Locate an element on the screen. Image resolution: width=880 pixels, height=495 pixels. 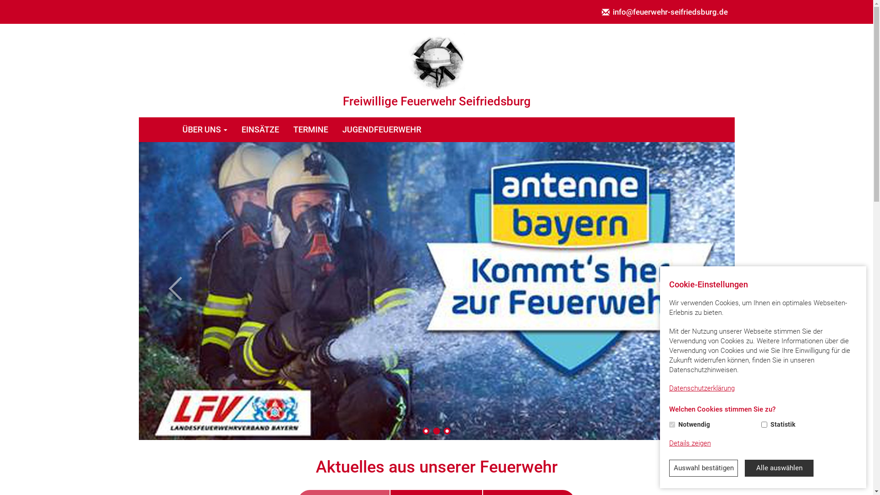
JUGENDFEUERWEHR is located at coordinates (382, 130).